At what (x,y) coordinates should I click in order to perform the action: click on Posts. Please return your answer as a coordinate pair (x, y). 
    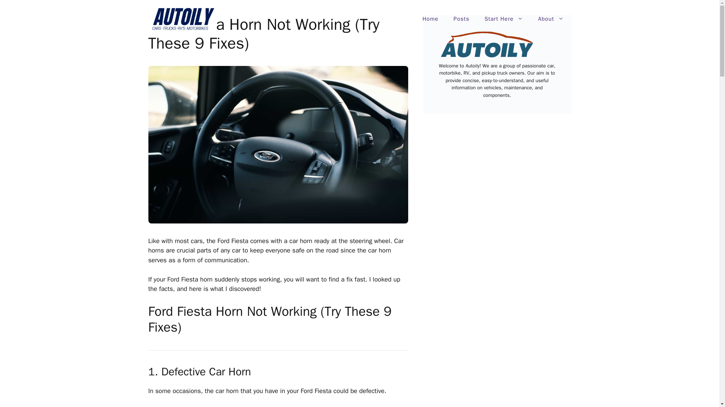
    Looking at the image, I should click on (461, 19).